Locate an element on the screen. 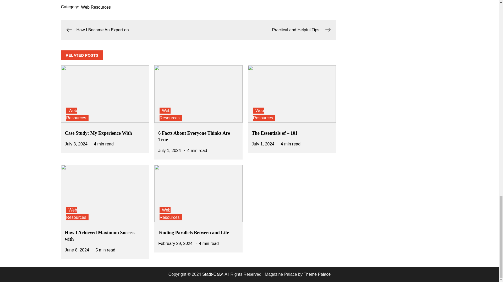 The image size is (503, 282). Web Resources is located at coordinates (96, 7).